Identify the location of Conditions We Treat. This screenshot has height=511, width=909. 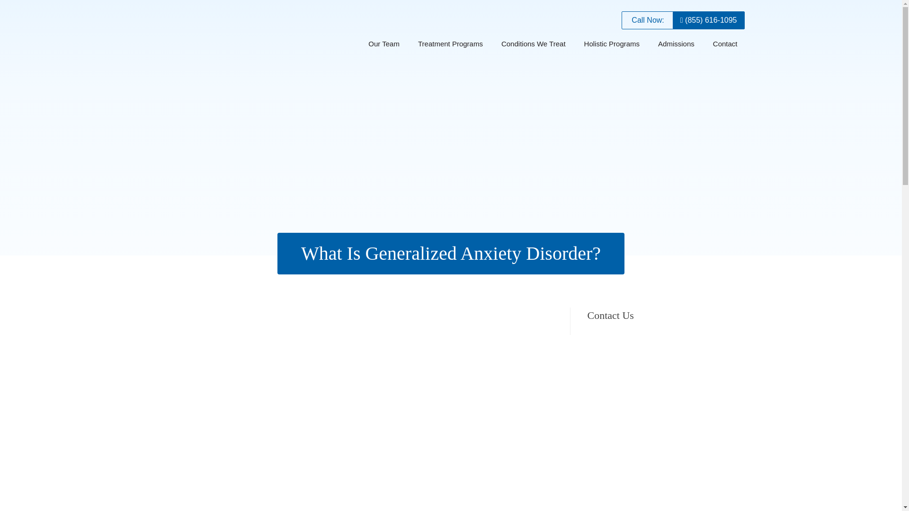
(533, 44).